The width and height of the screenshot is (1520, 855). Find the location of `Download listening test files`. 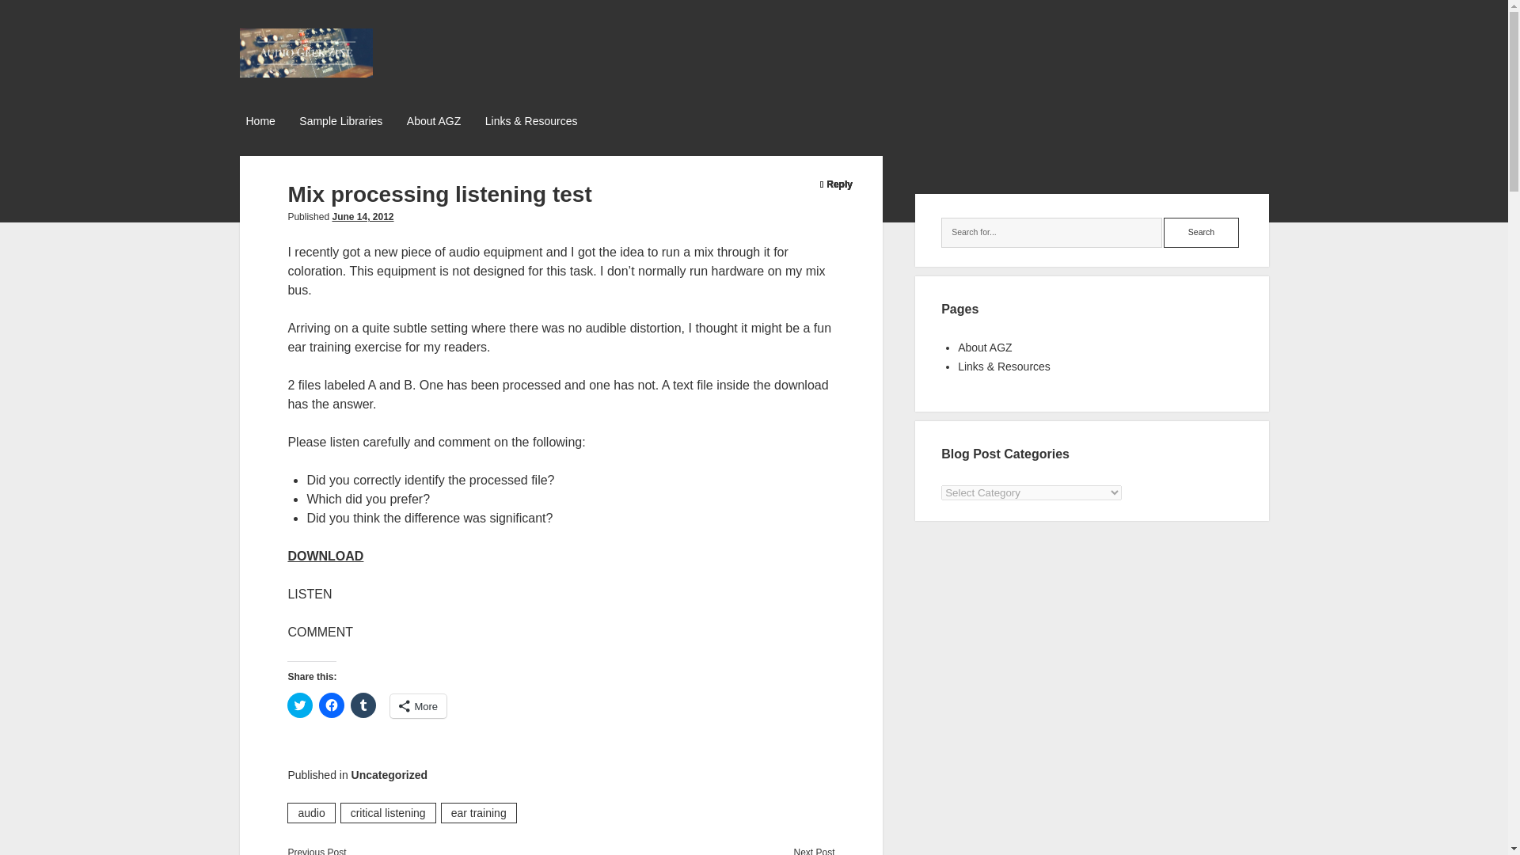

Download listening test files is located at coordinates (325, 556).